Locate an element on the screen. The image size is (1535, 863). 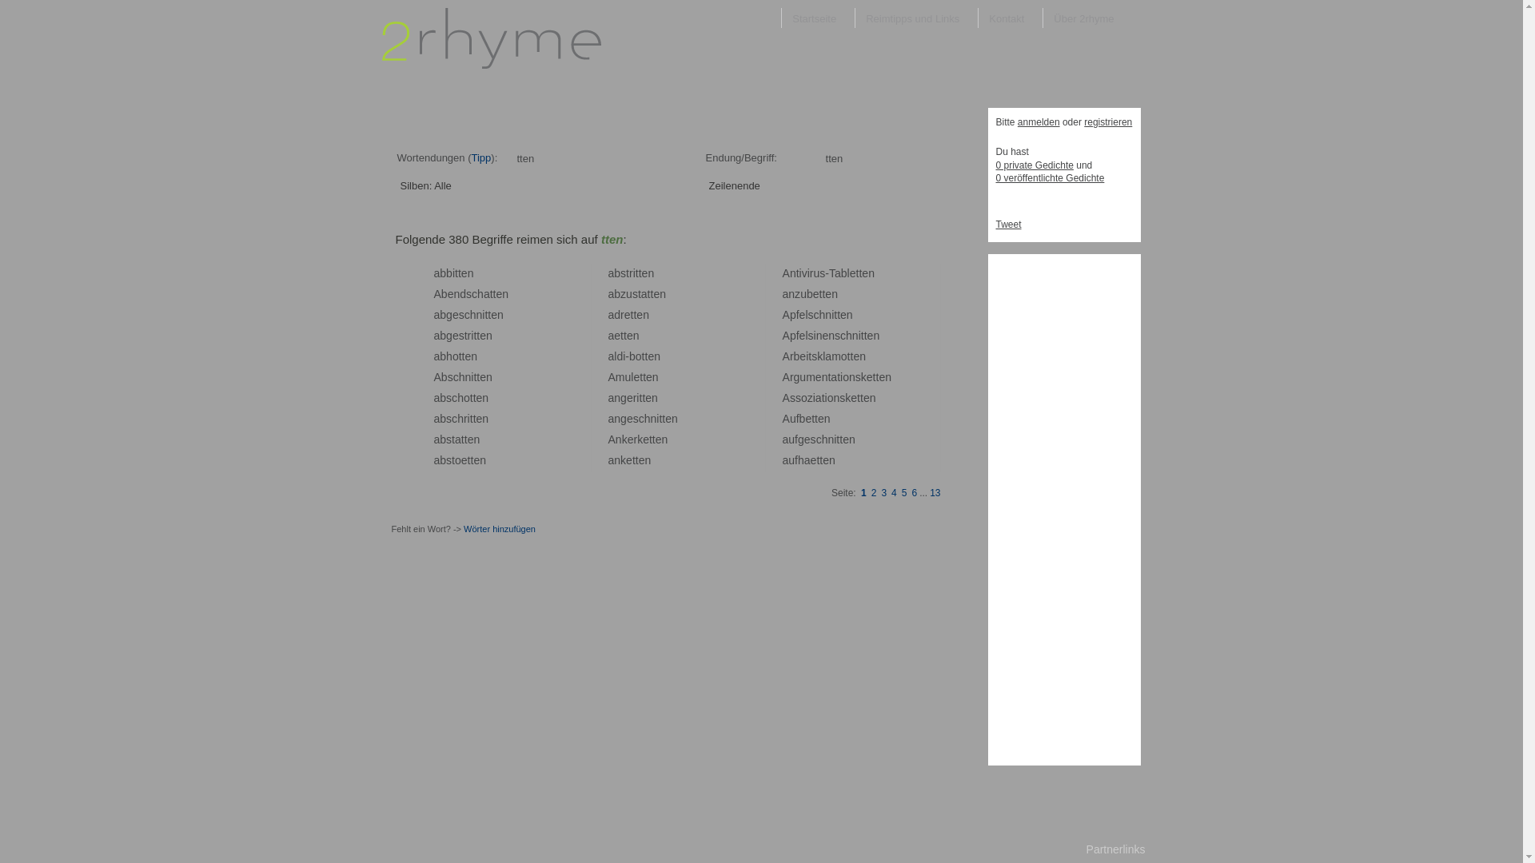
e is located at coordinates (854, 398).